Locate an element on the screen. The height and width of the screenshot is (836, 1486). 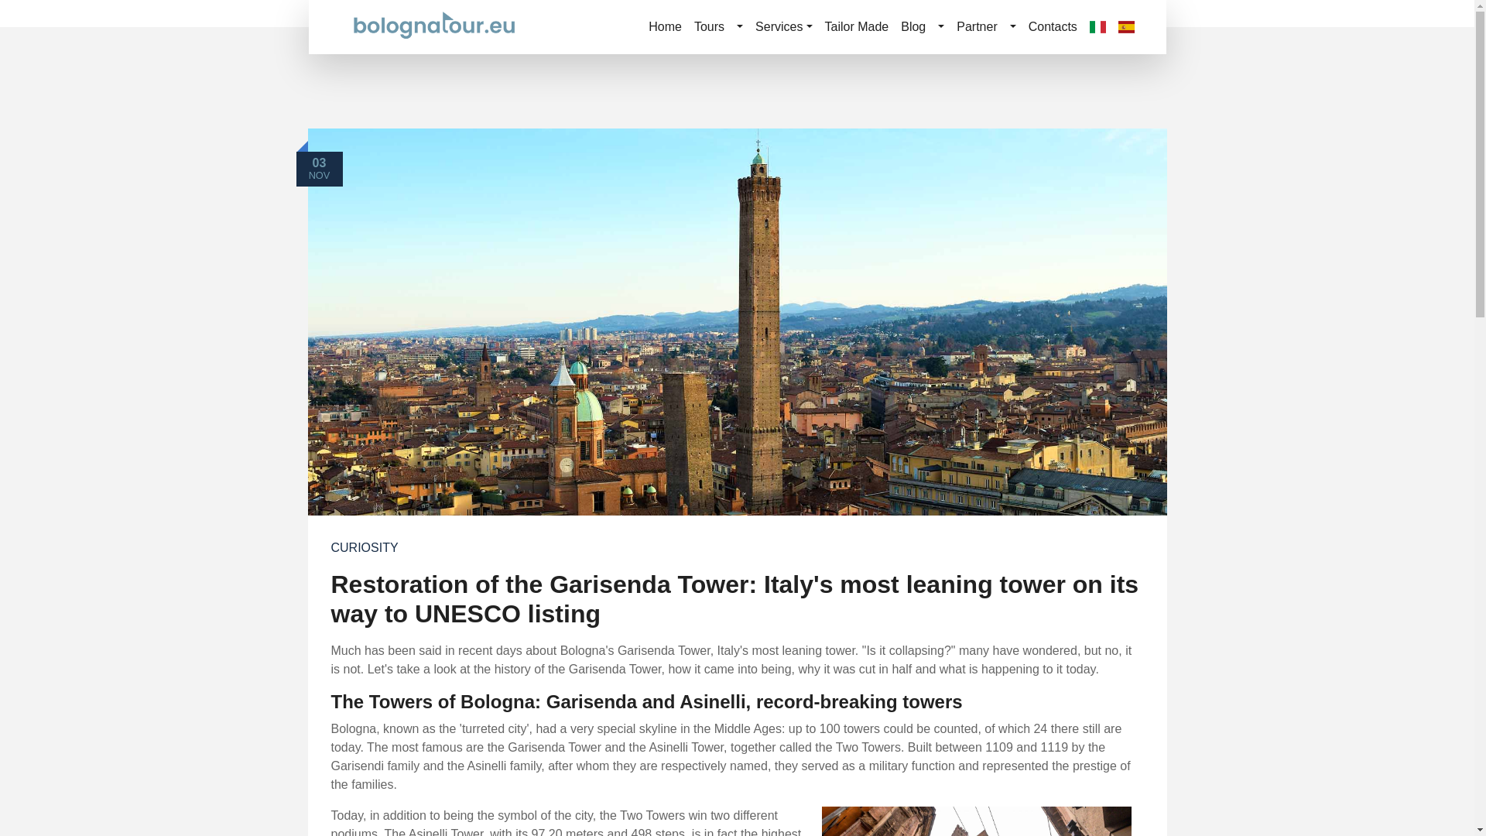
Tailor Made is located at coordinates (857, 27).